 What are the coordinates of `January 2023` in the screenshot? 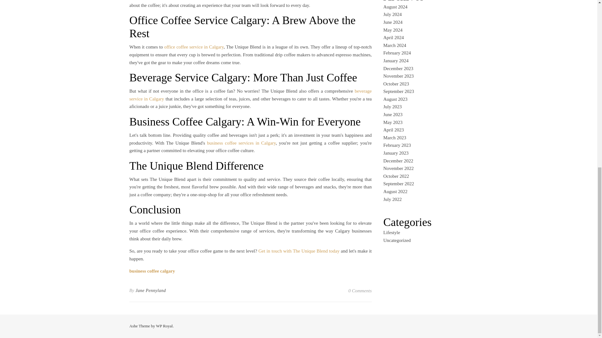 It's located at (395, 153).